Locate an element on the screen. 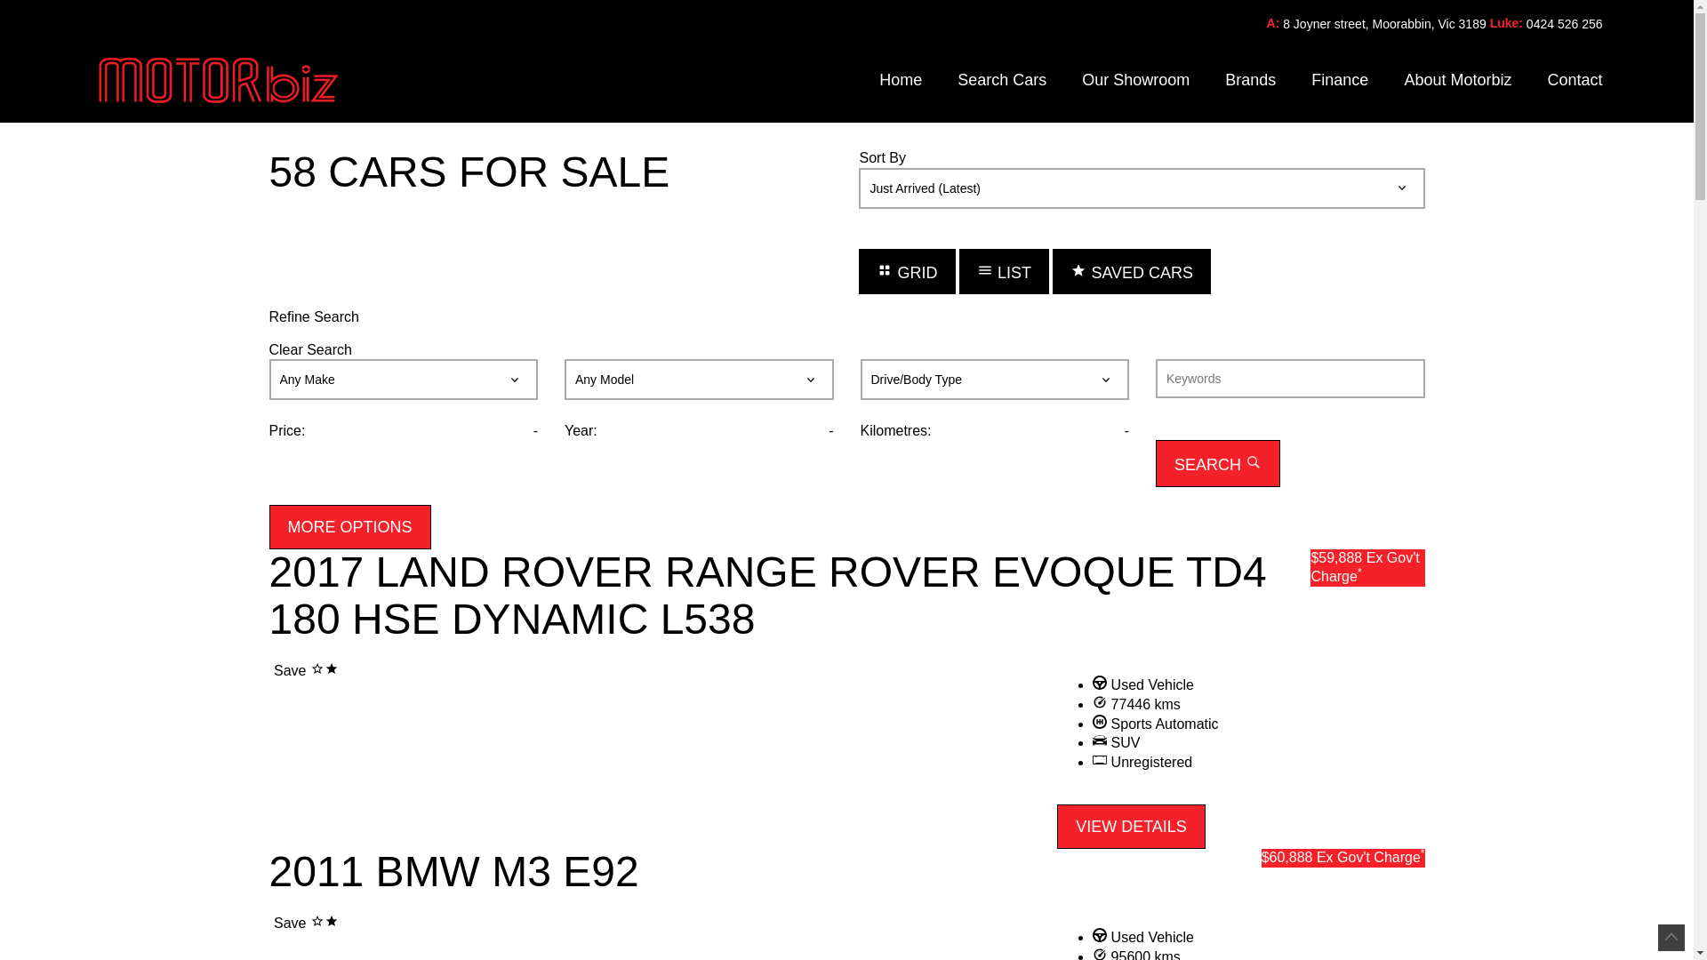 This screenshot has width=1707, height=960. 2011 BMW M3  E92 is located at coordinates (669, 926).